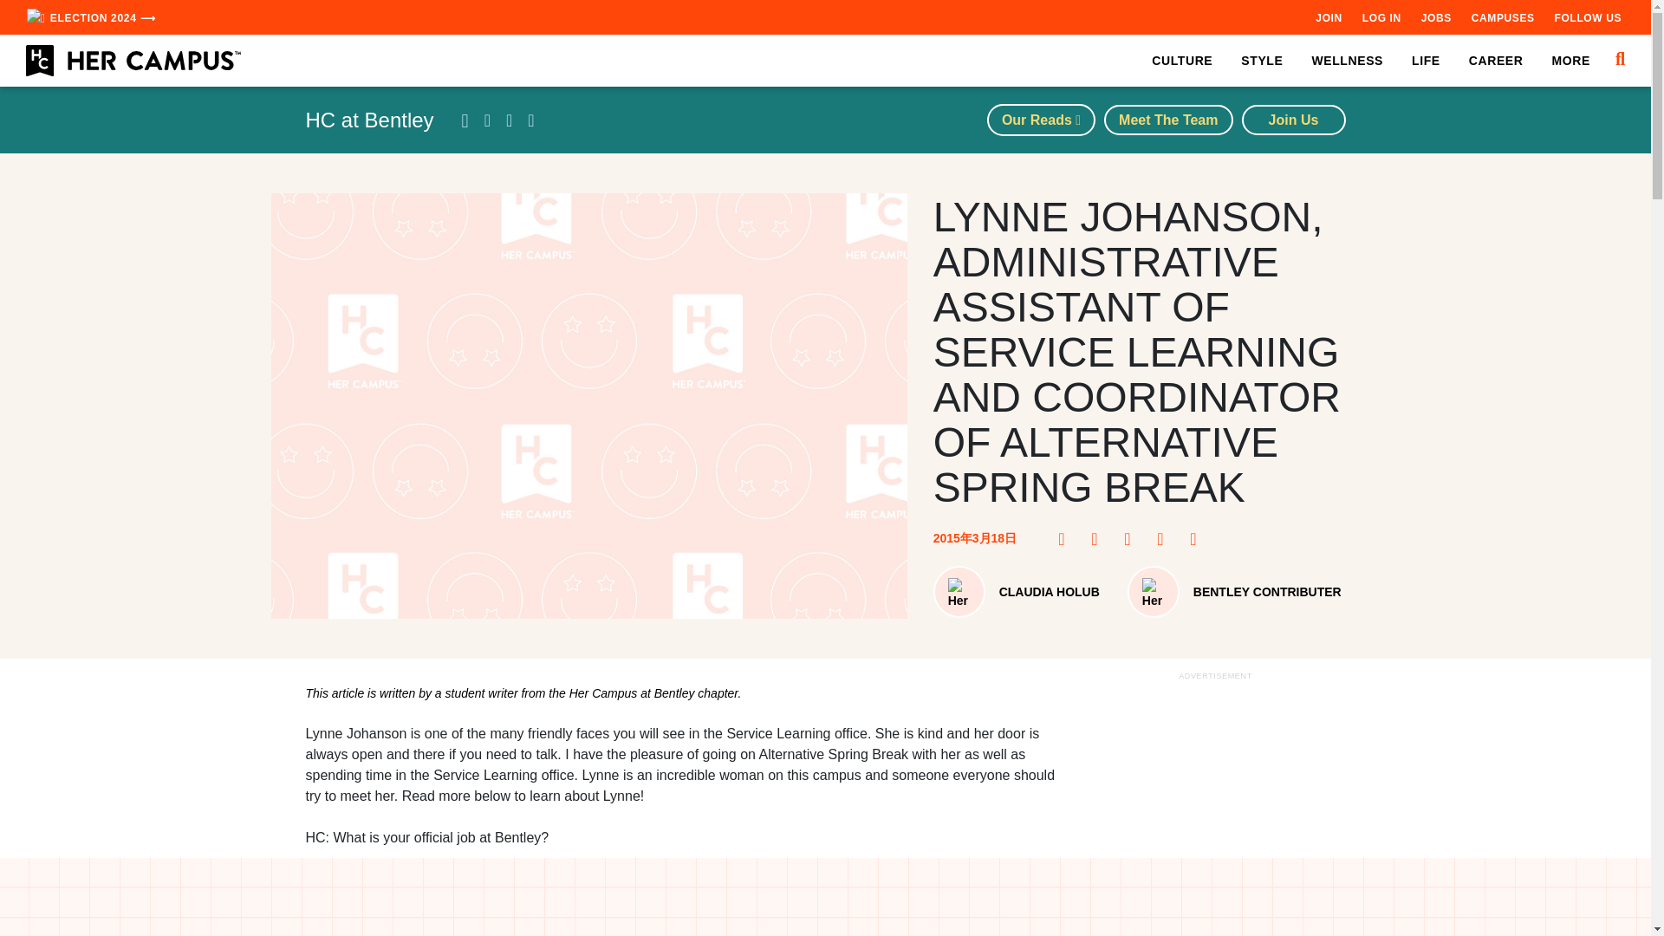 The height and width of the screenshot is (936, 1664). Describe the element at coordinates (1381, 17) in the screenshot. I see `LOG IN` at that location.